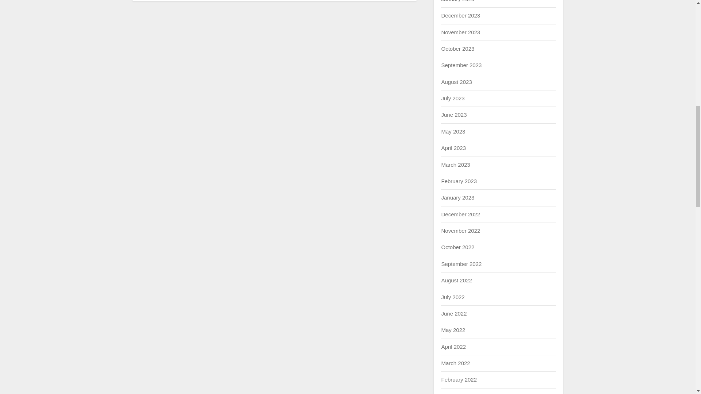 The image size is (701, 394). What do you see at coordinates (452, 297) in the screenshot?
I see `July 2022` at bounding box center [452, 297].